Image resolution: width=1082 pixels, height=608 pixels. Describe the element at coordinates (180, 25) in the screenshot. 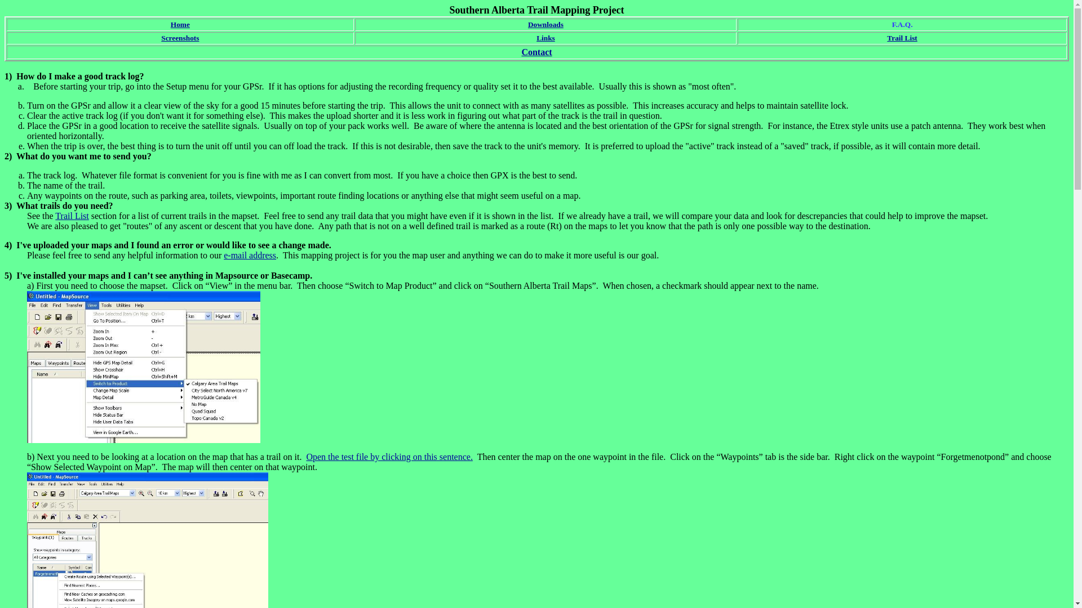

I see `Home` at that location.